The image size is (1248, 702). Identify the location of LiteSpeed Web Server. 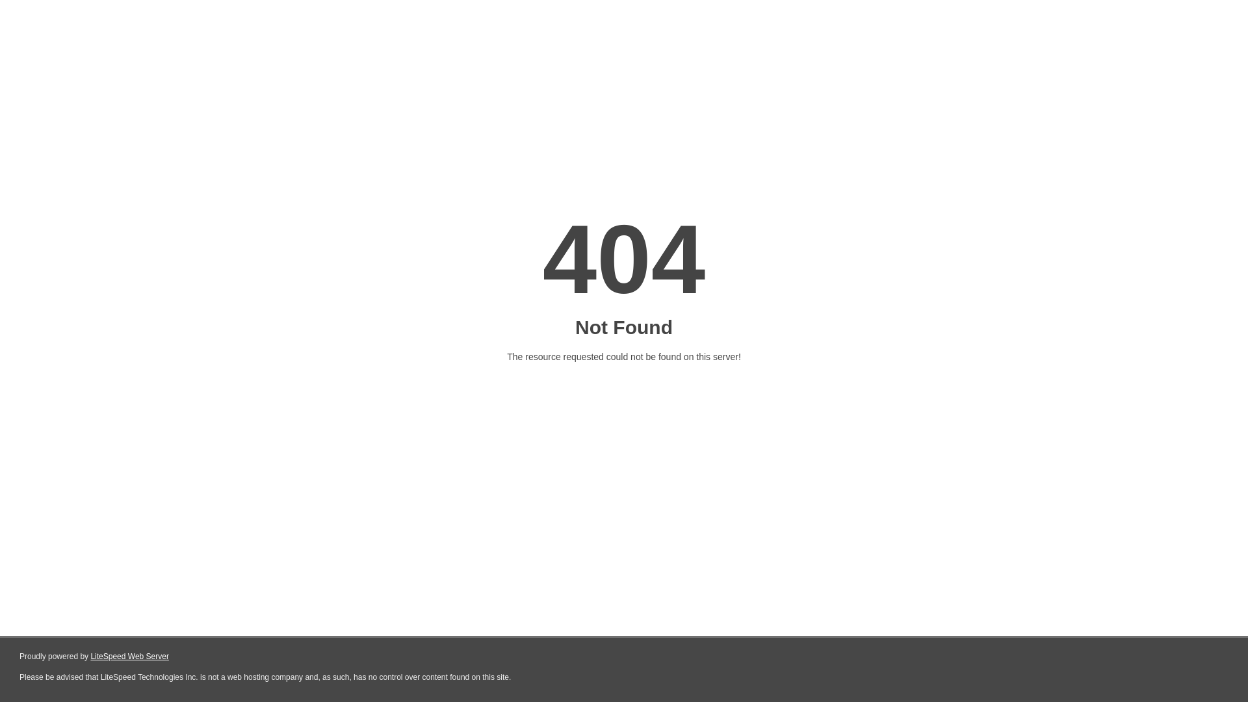
(130, 656).